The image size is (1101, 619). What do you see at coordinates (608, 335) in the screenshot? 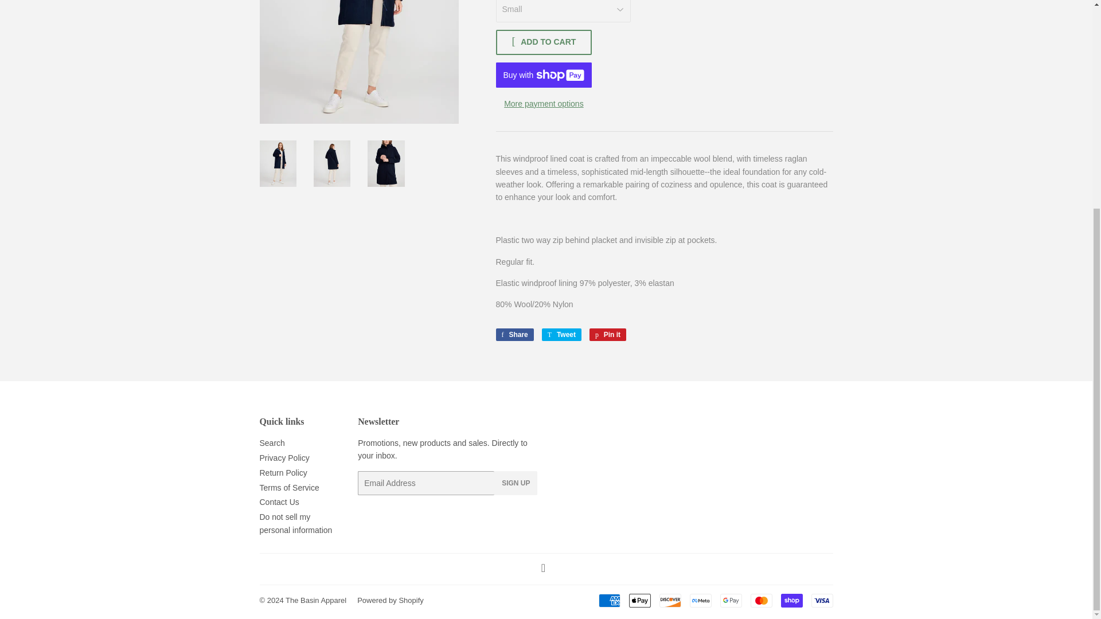
I see `Pin on Pinterest` at bounding box center [608, 335].